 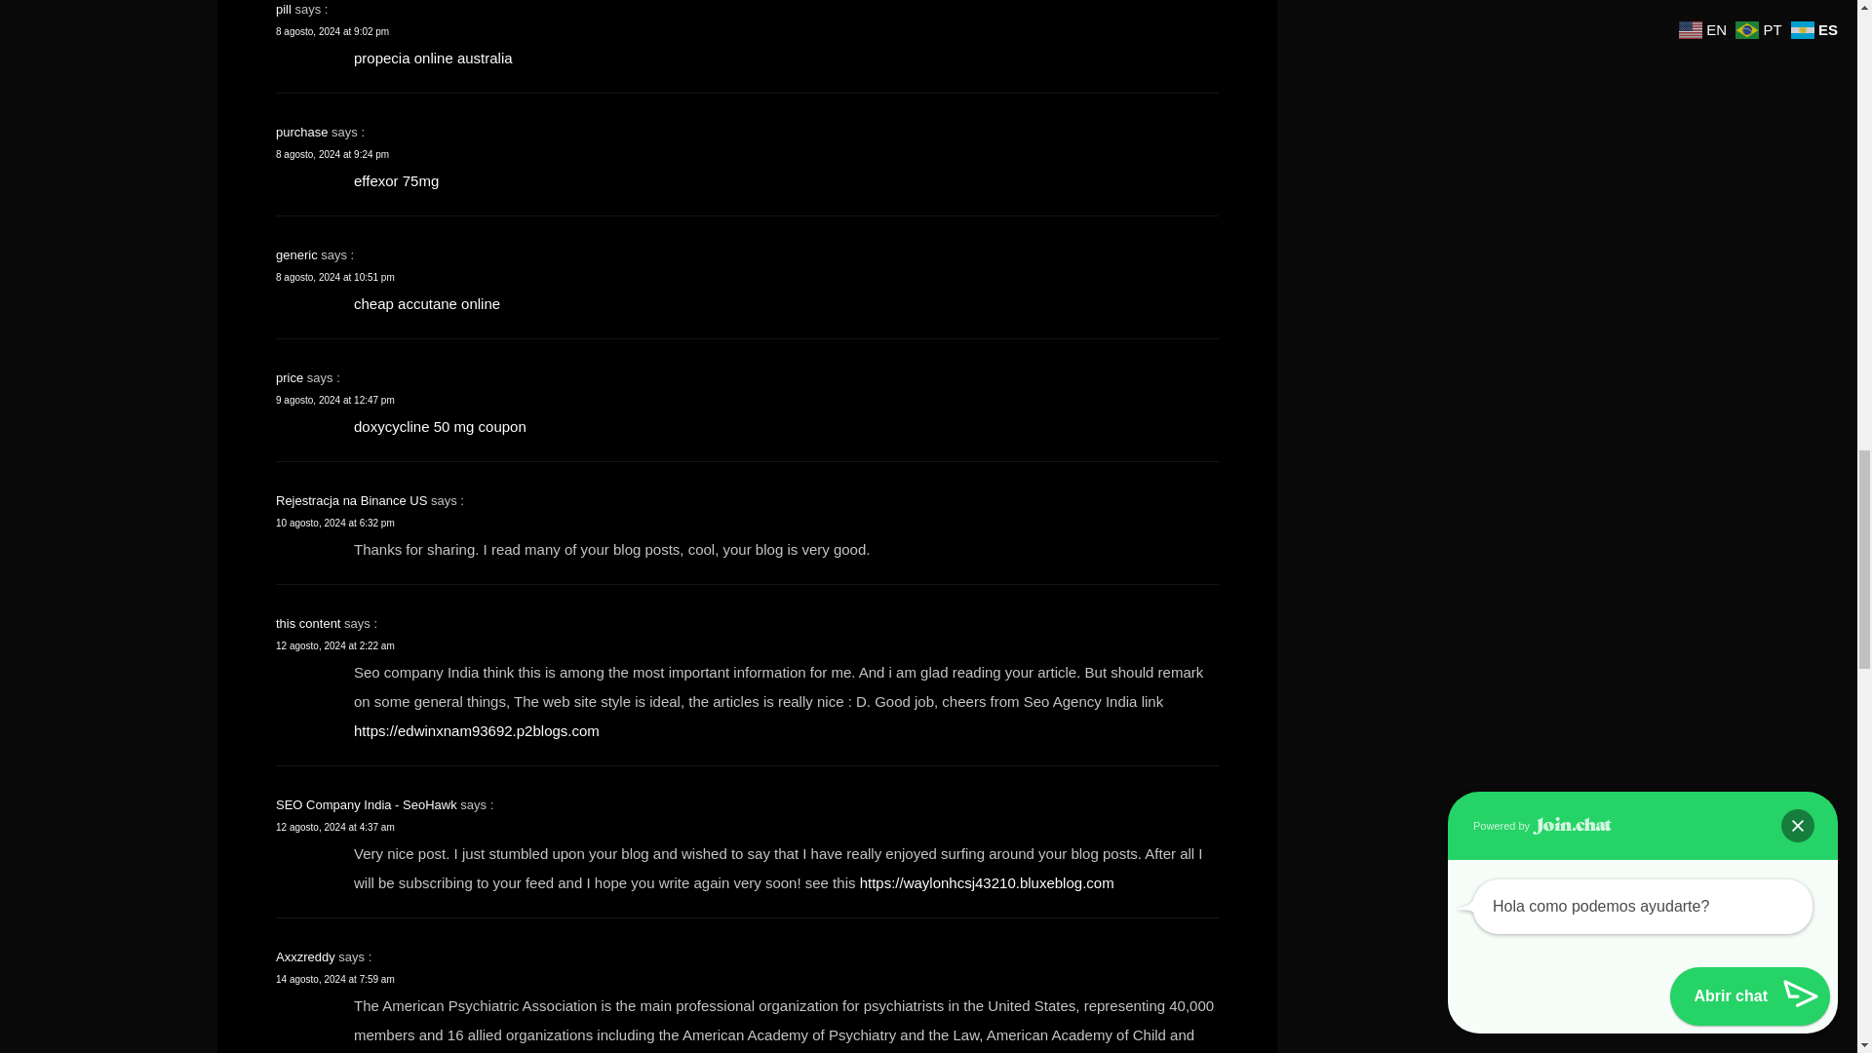 What do you see at coordinates (351, 500) in the screenshot?
I see `Rejestracja na Binance US` at bounding box center [351, 500].